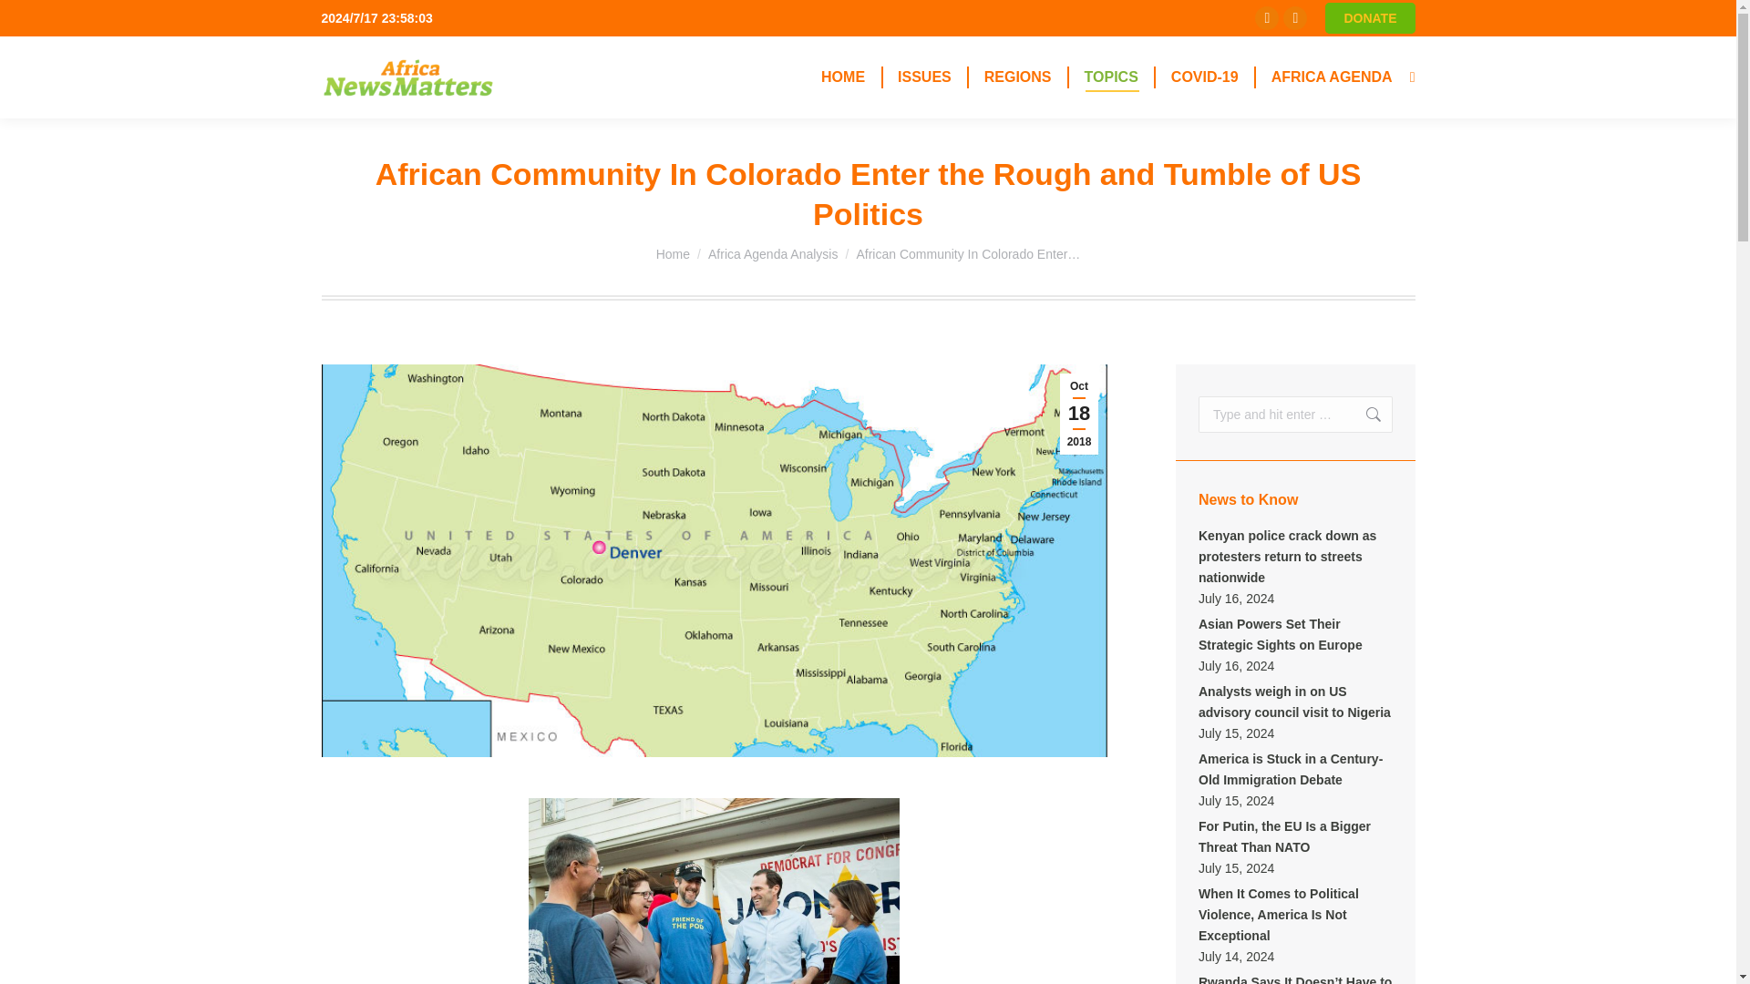 The image size is (1750, 984). I want to click on HOME, so click(842, 77).